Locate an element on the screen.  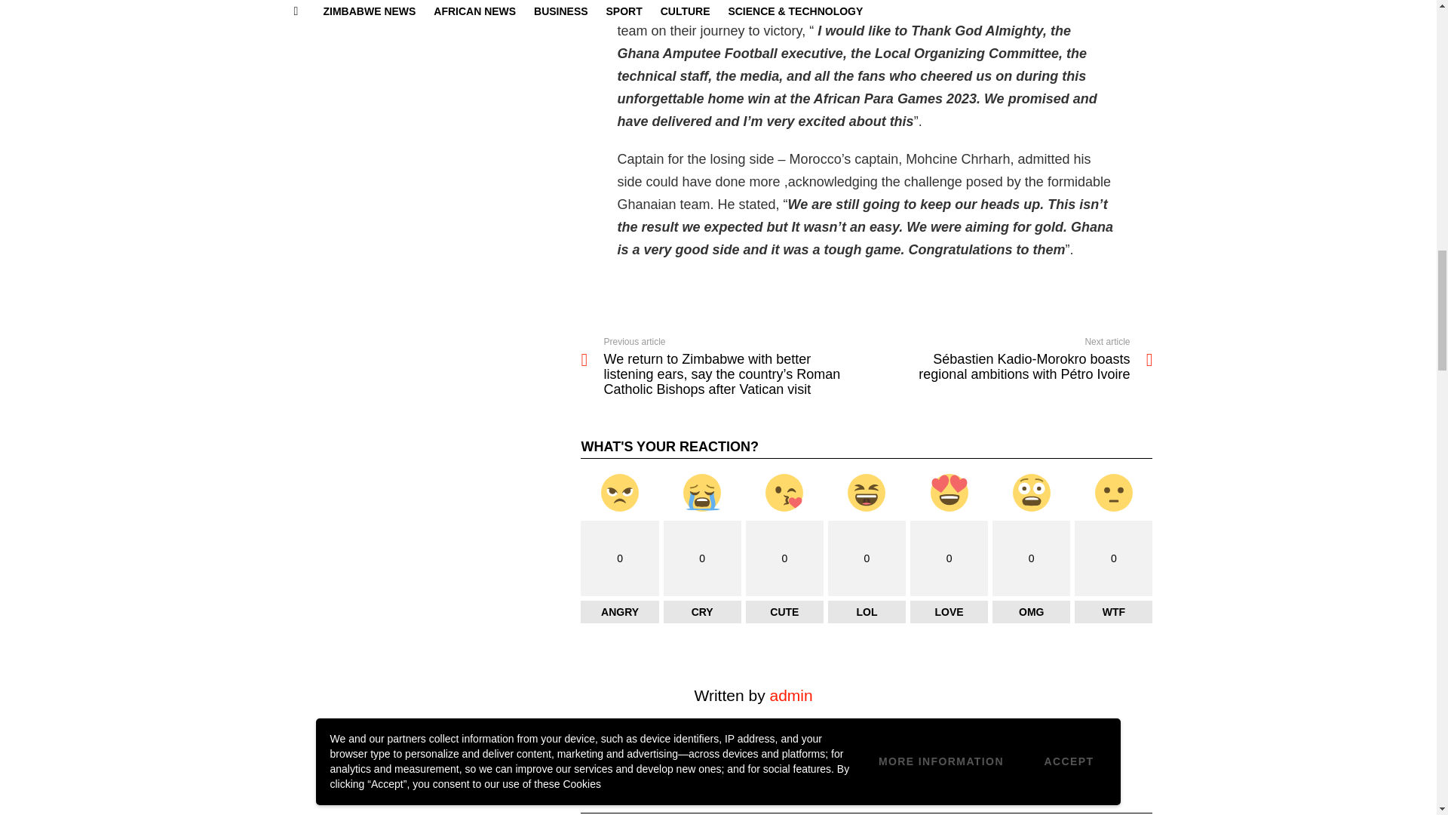
admin is located at coordinates (790, 696).